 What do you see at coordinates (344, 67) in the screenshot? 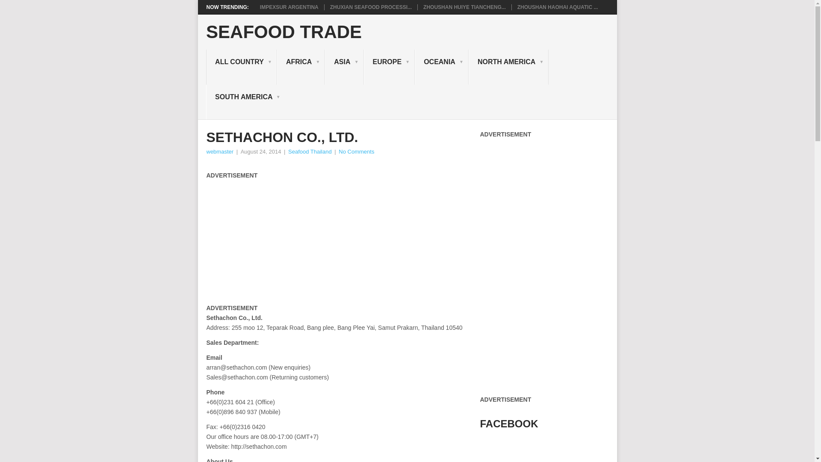
I see `Asia Seafood` at bounding box center [344, 67].